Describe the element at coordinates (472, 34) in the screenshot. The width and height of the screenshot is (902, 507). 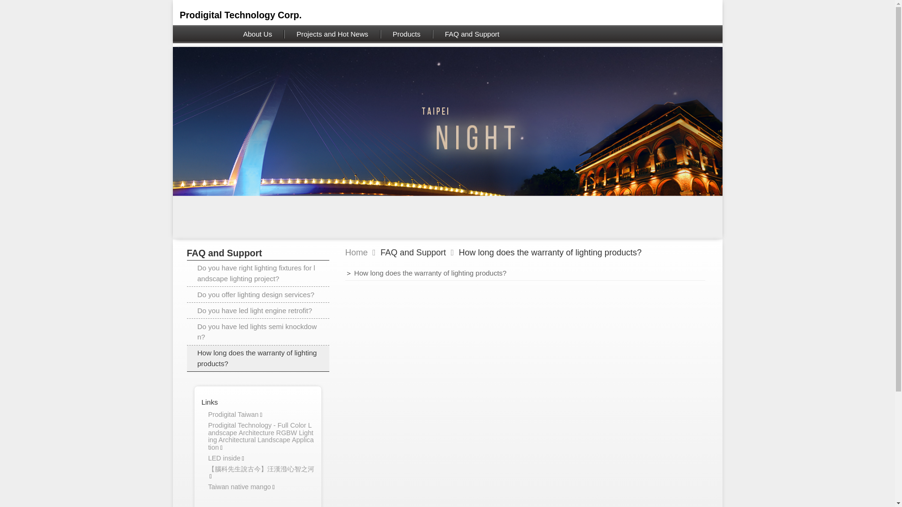
I see `FAQ and Support` at that location.